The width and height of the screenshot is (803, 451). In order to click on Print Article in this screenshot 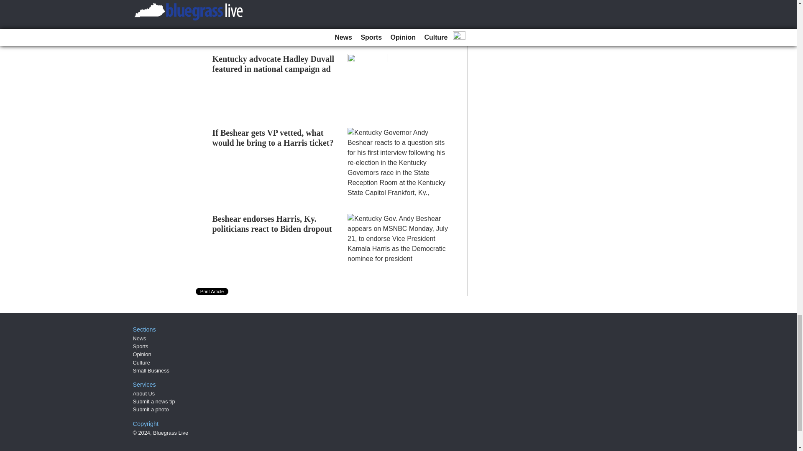, I will do `click(212, 291)`.